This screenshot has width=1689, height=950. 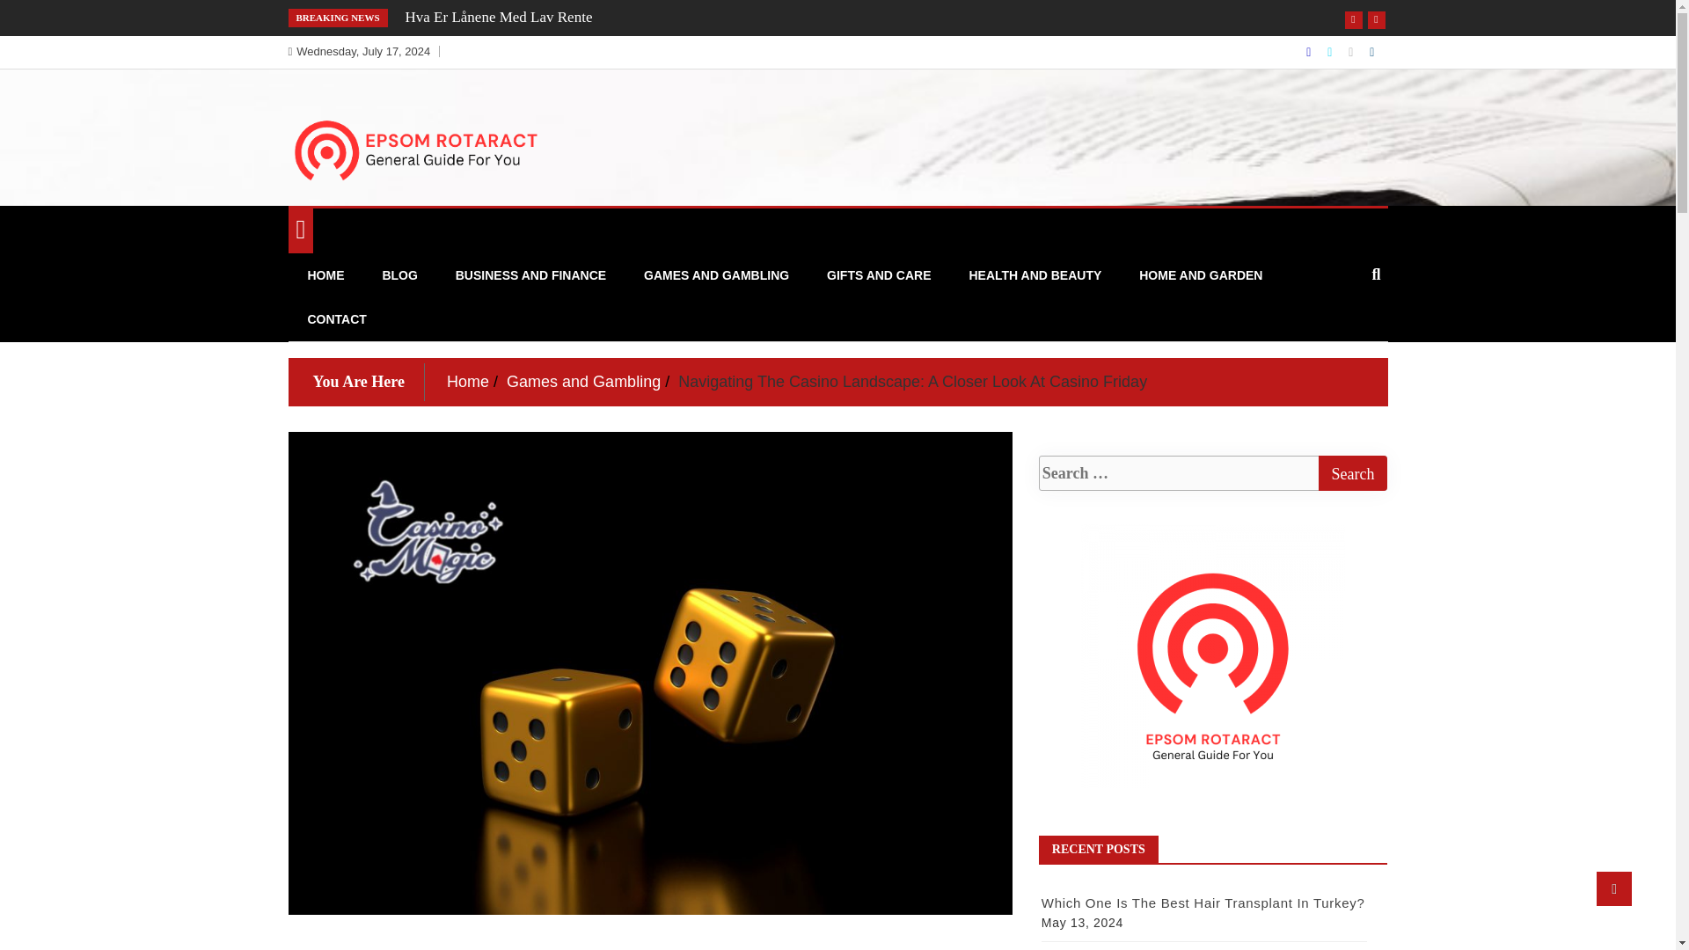 I want to click on CONTACT, so click(x=336, y=318).